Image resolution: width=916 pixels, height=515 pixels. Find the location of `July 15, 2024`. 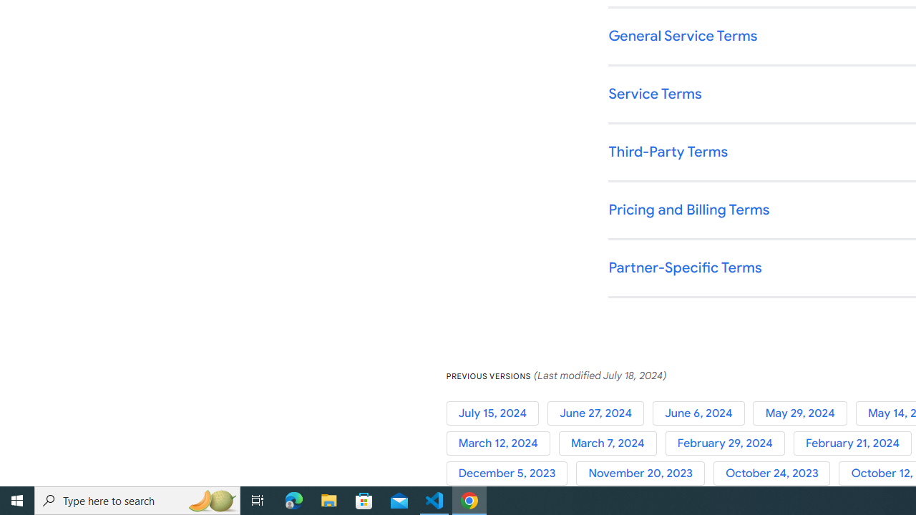

July 15, 2024 is located at coordinates (497, 413).